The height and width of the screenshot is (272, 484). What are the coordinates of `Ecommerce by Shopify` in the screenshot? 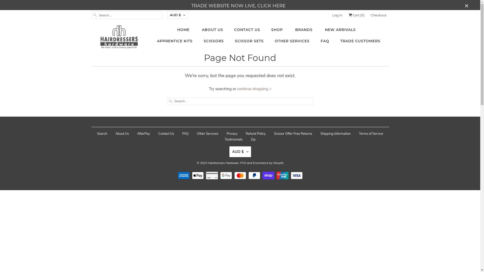 It's located at (268, 161).